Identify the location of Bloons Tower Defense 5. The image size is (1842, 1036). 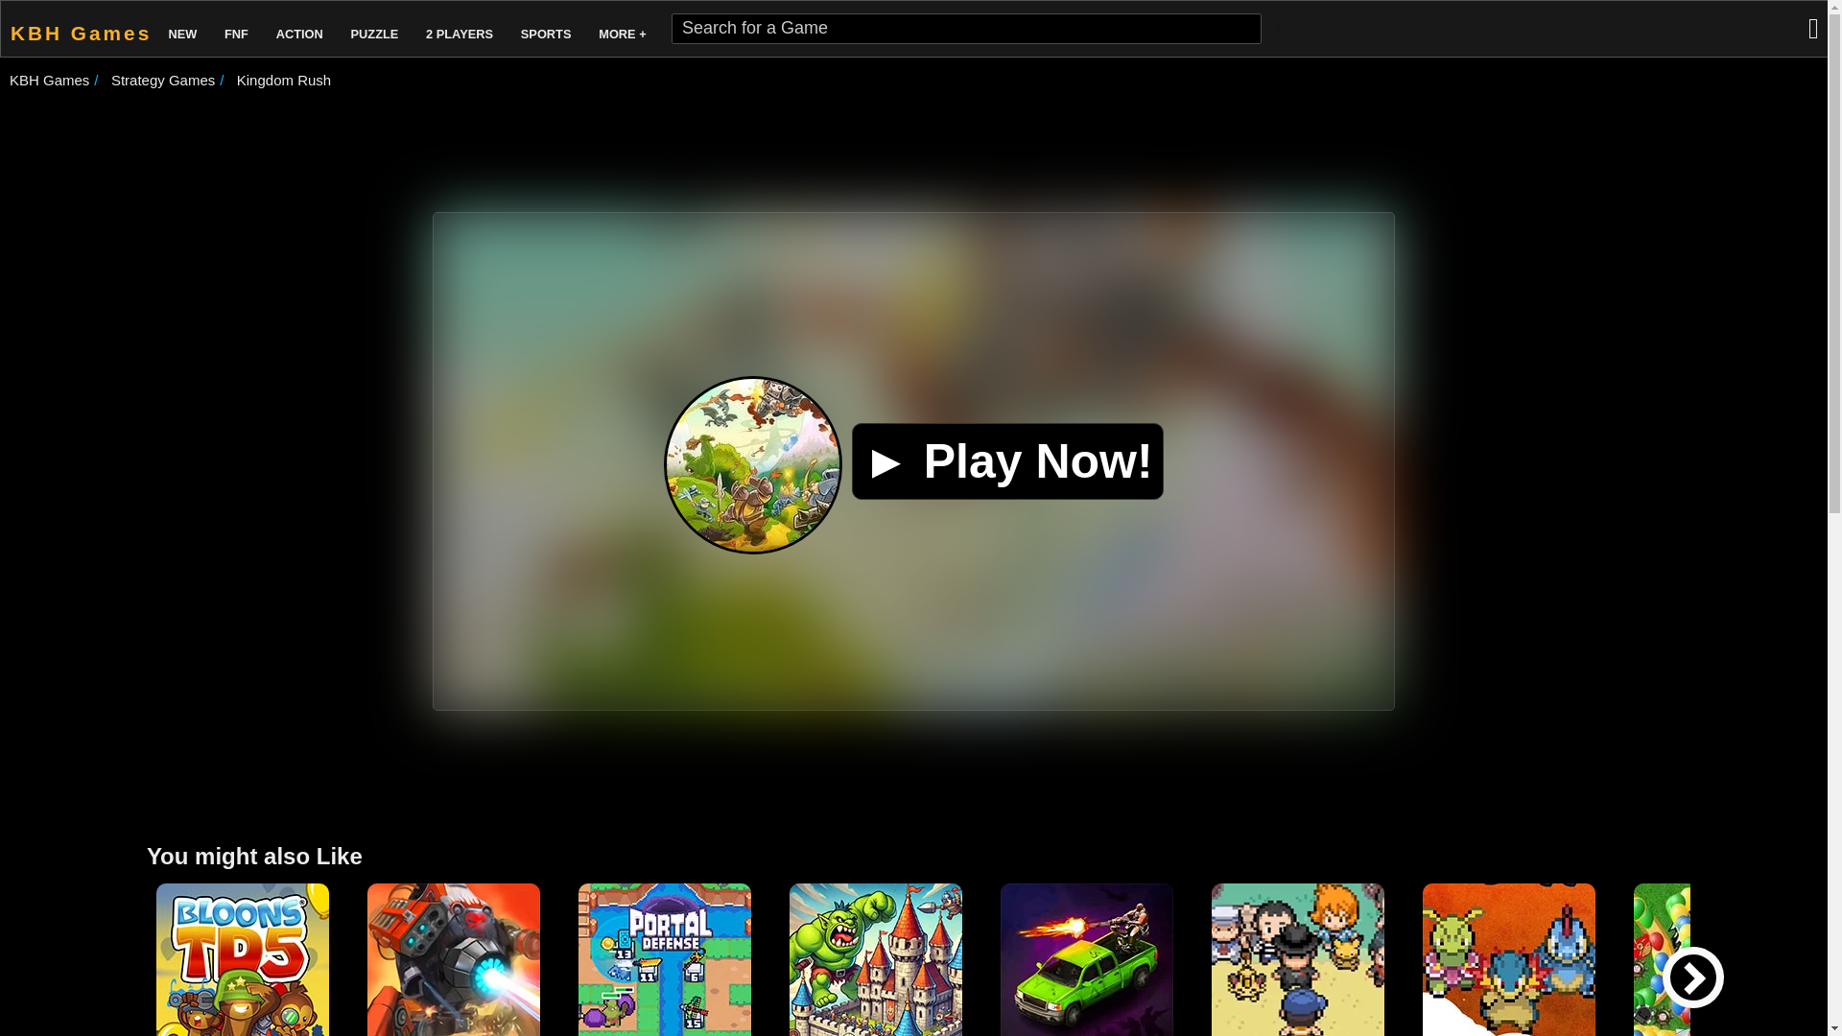
(243, 959).